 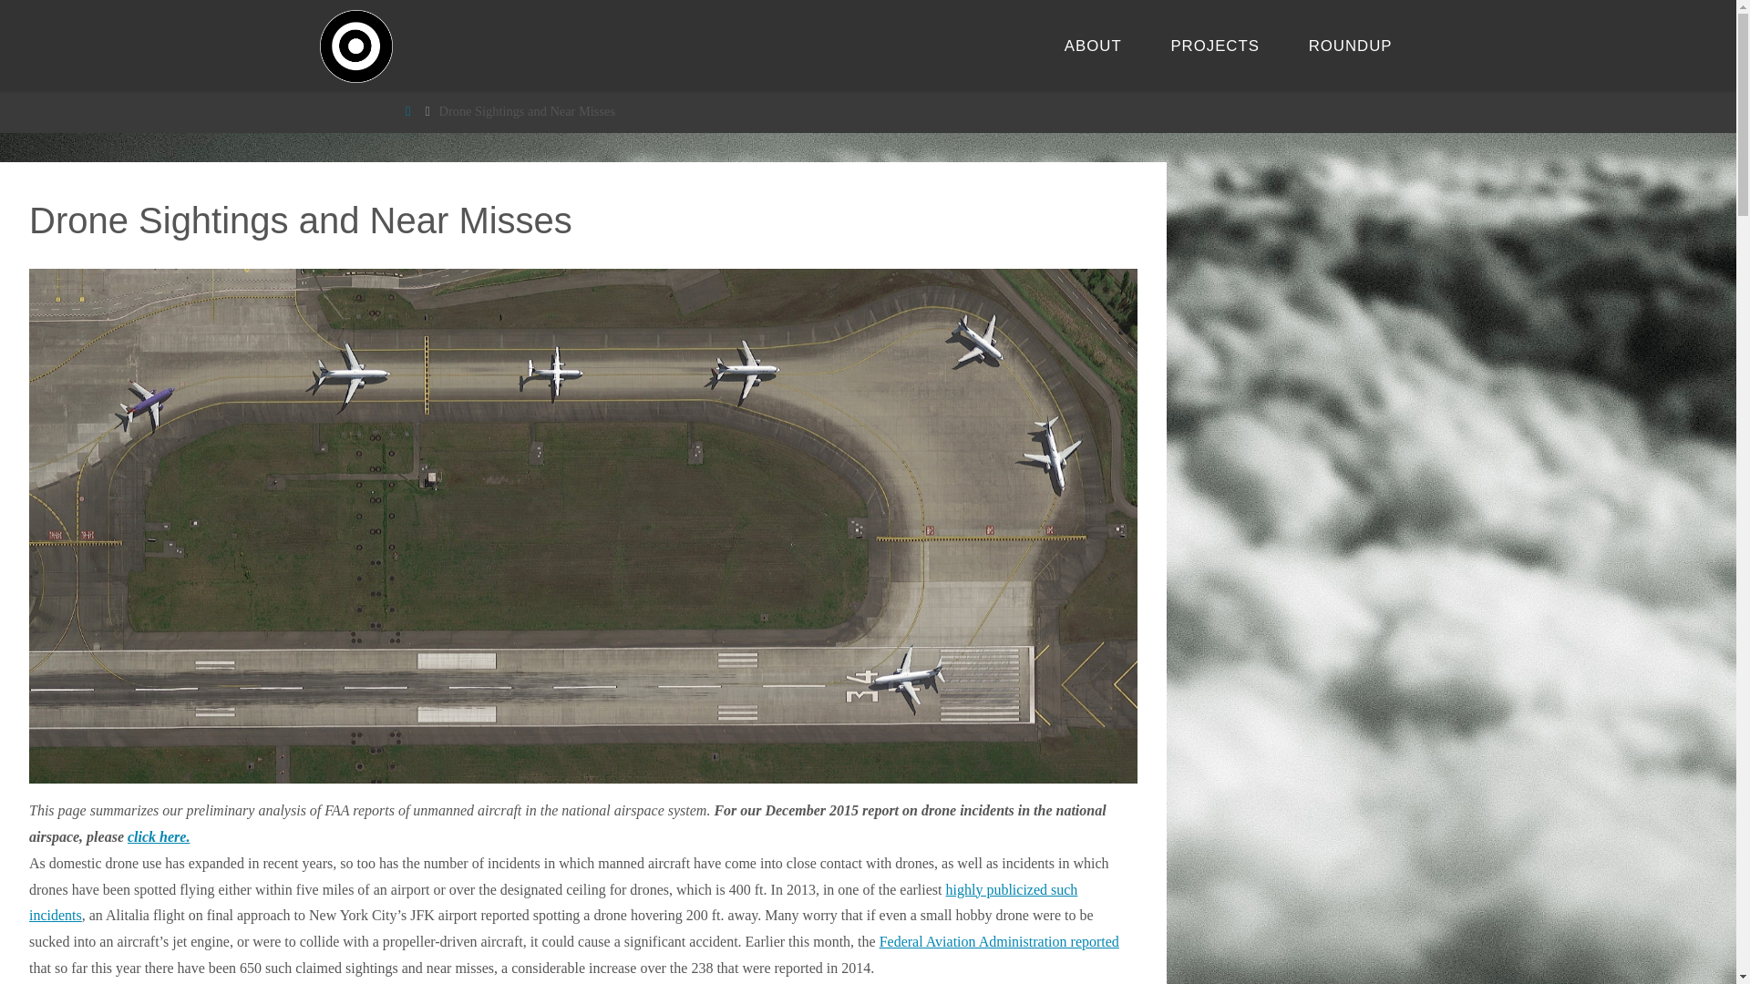 What do you see at coordinates (1215, 46) in the screenshot?
I see `PROJECTS` at bounding box center [1215, 46].